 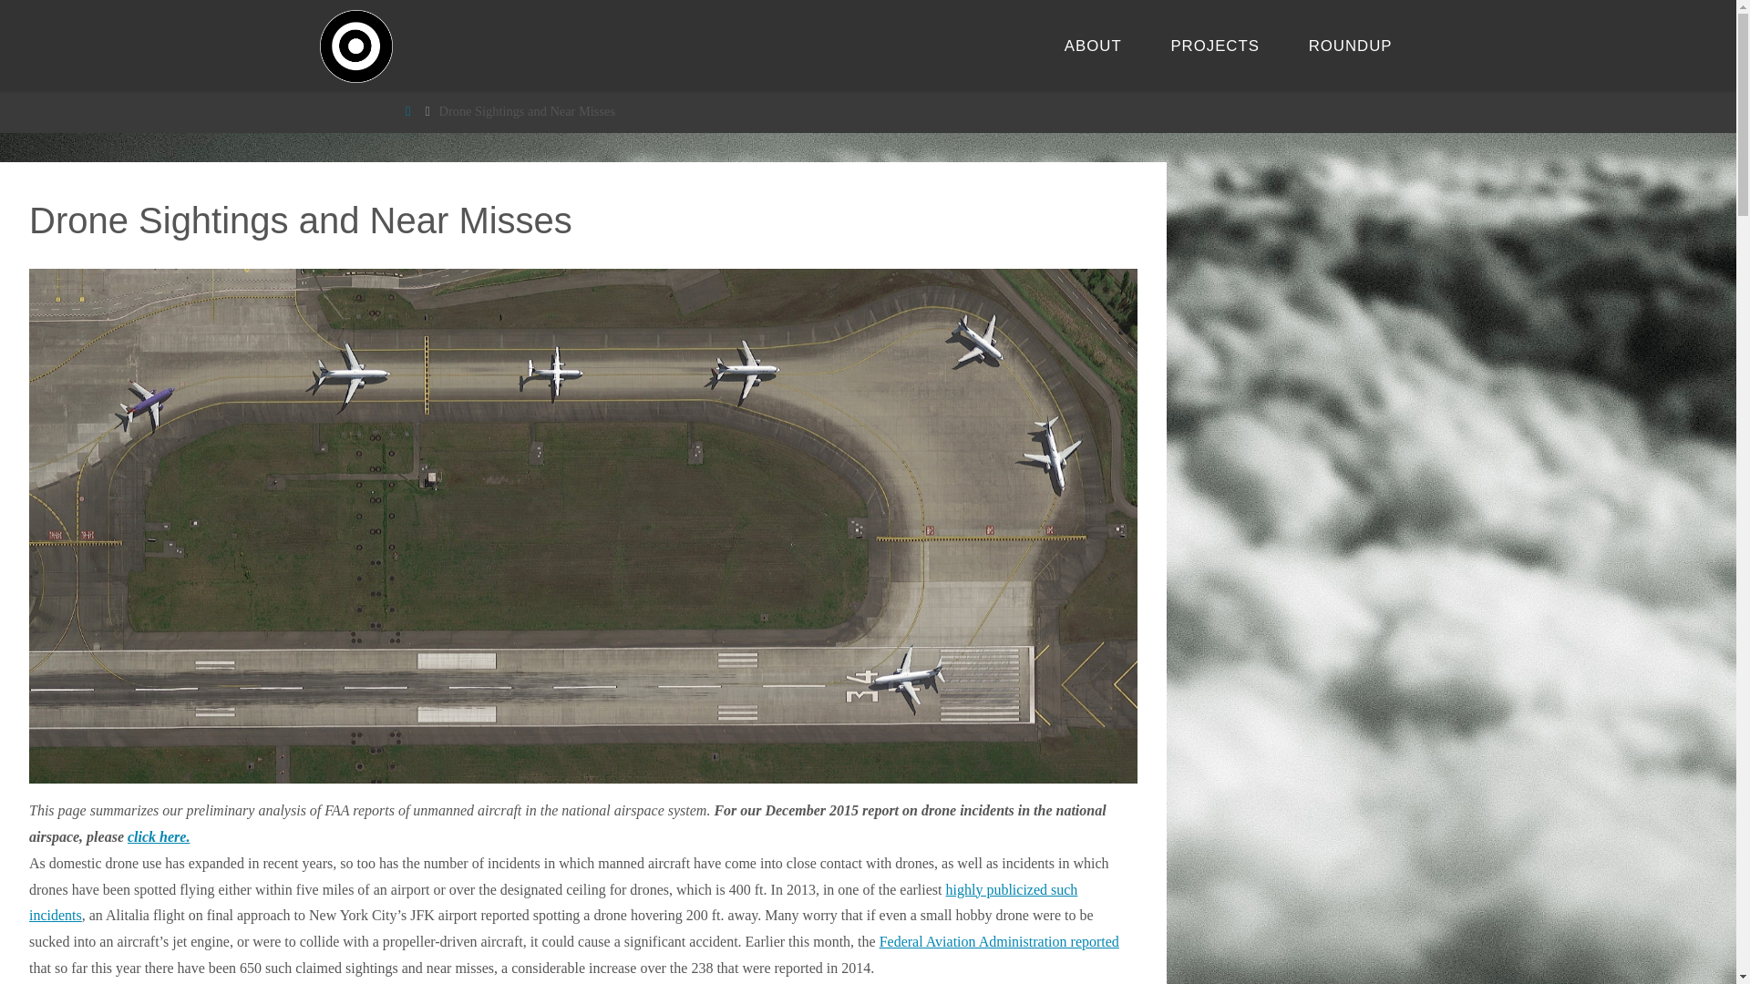 What do you see at coordinates (1215, 46) in the screenshot?
I see `PROJECTS` at bounding box center [1215, 46].